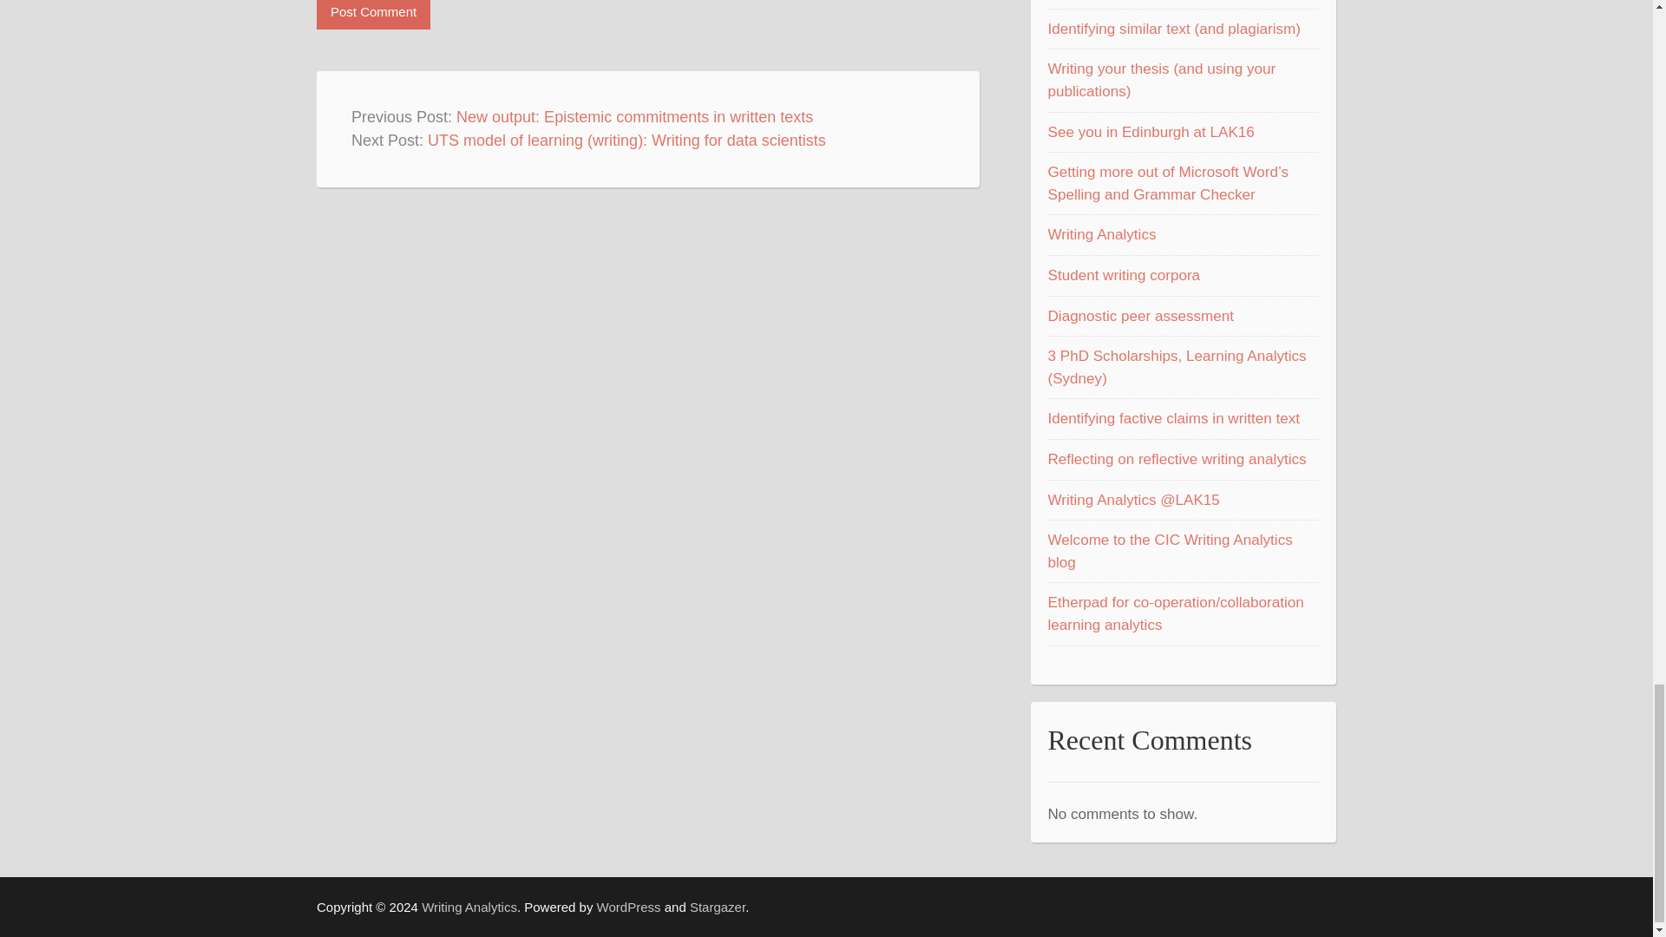 The height and width of the screenshot is (937, 1666). Describe the element at coordinates (634, 116) in the screenshot. I see `New output: Epistemic commitments in written texts` at that location.